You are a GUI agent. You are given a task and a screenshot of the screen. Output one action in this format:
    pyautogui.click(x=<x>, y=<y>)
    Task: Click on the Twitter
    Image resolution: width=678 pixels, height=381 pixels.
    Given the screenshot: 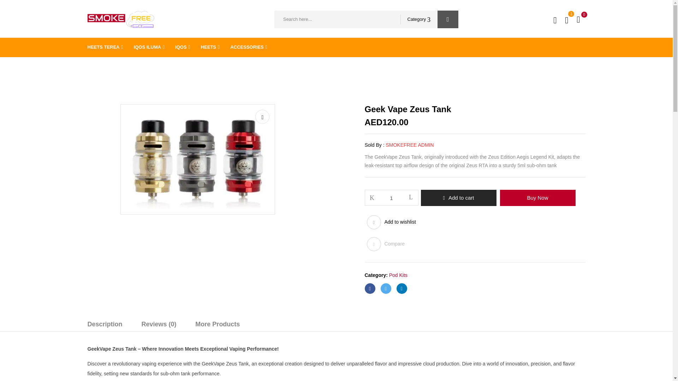 What is the action you would take?
    pyautogui.click(x=386, y=289)
    